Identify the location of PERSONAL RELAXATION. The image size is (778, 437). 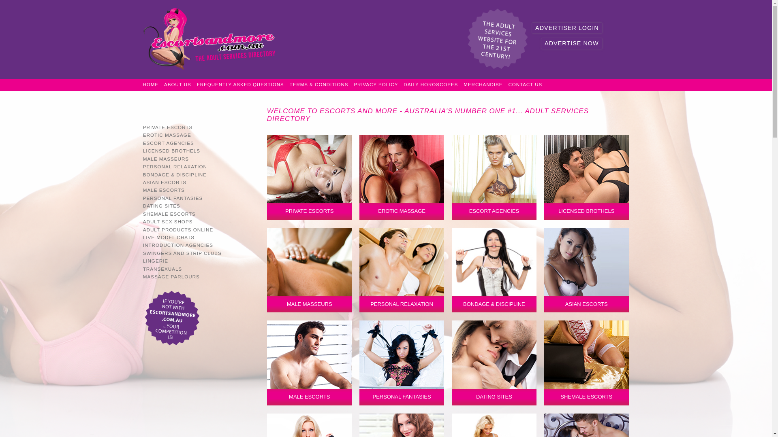
(200, 167).